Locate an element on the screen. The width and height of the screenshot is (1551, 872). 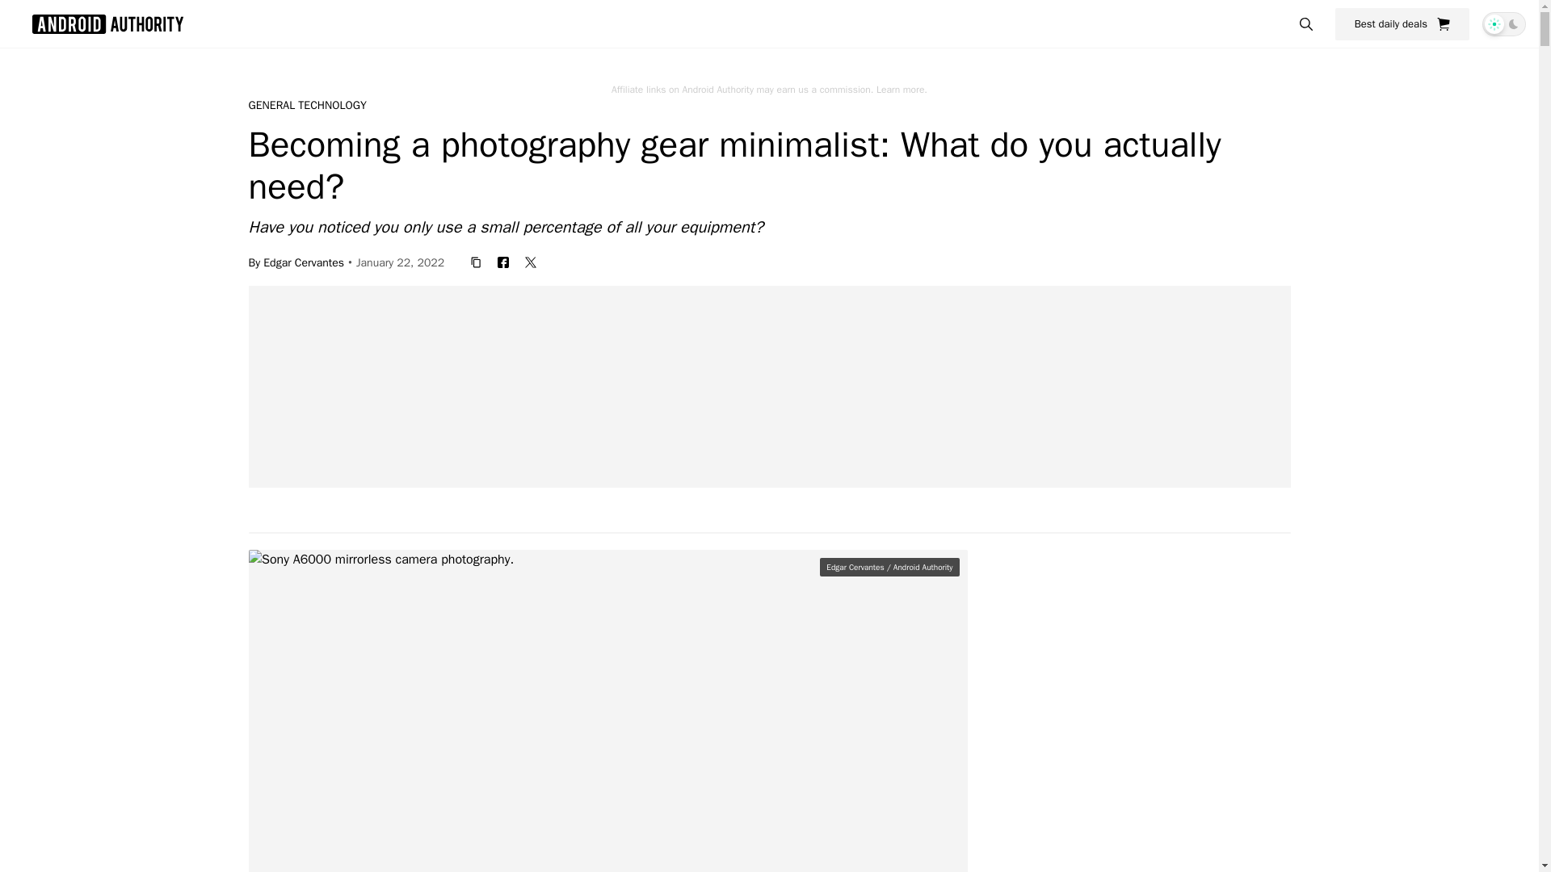
facebook is located at coordinates (502, 262).